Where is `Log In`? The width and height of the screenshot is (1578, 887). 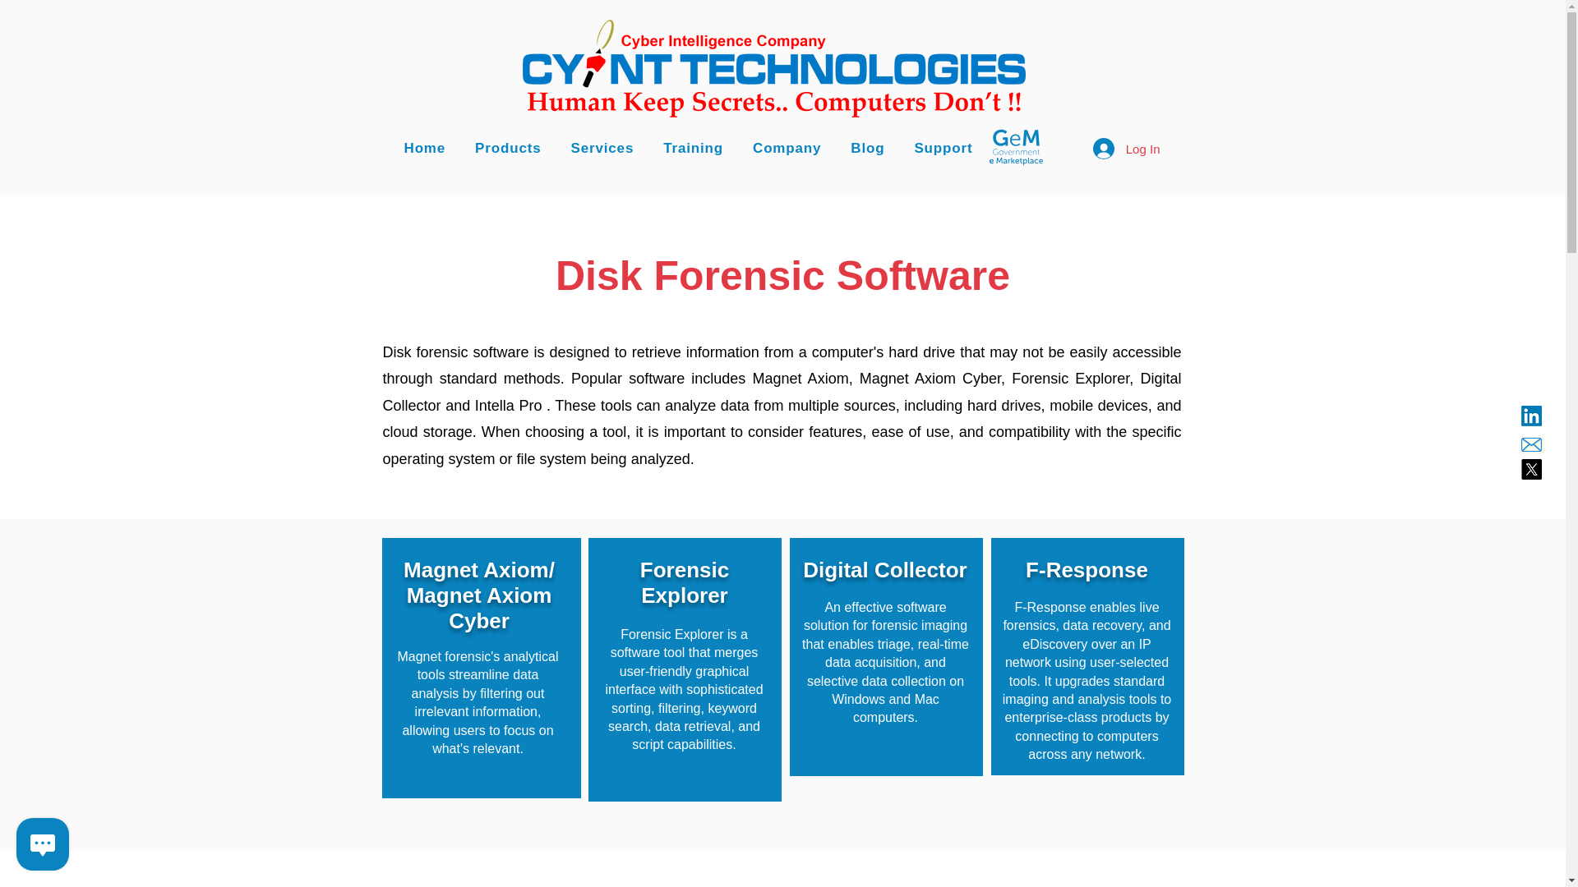 Log In is located at coordinates (1126, 148).